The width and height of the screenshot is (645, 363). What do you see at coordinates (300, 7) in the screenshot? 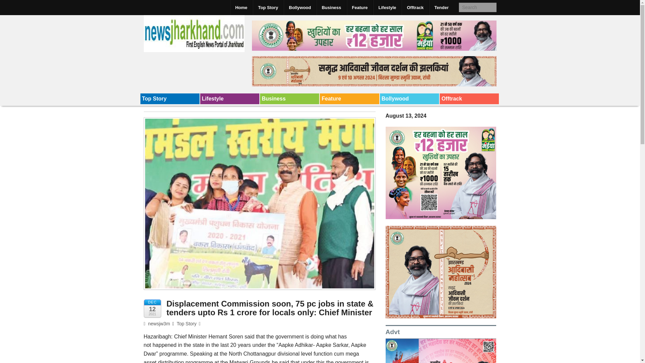
I see `Bollywood` at bounding box center [300, 7].